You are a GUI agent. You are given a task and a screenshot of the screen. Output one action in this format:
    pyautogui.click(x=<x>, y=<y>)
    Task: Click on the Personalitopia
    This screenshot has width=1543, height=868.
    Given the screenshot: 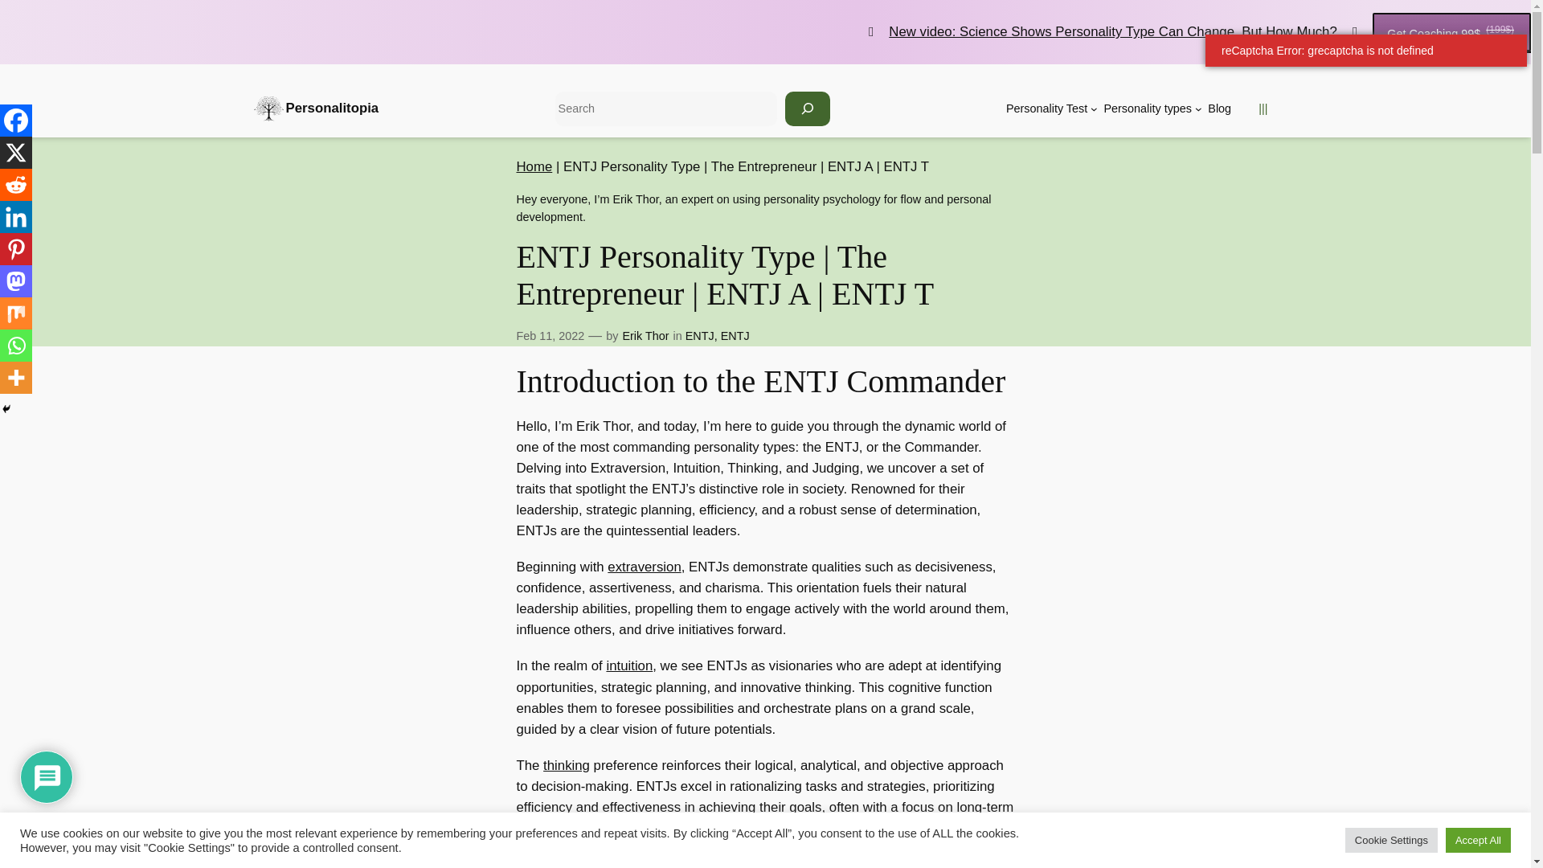 What is the action you would take?
    pyautogui.click(x=333, y=108)
    